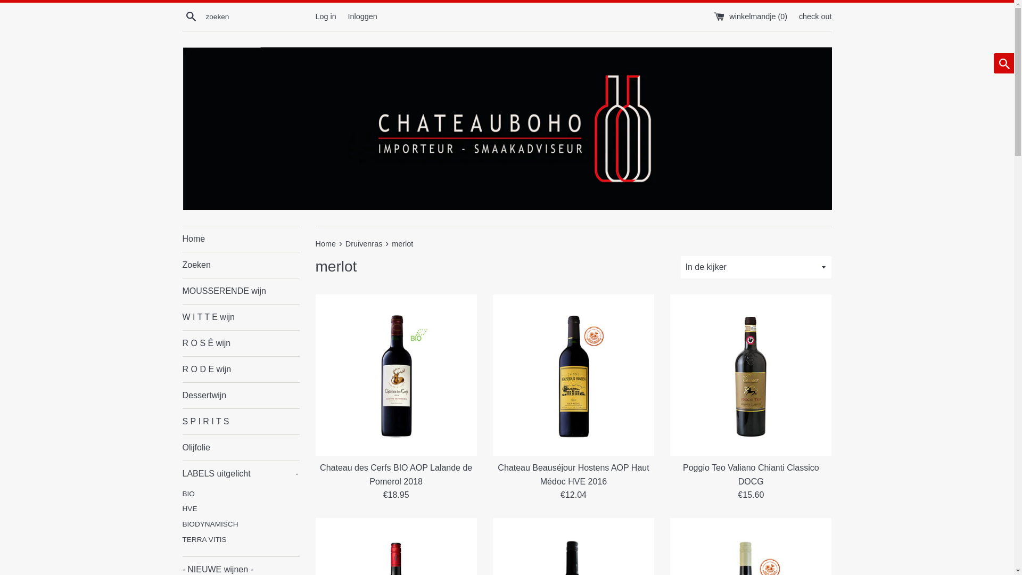 The height and width of the screenshot is (575, 1022). Describe the element at coordinates (241, 422) in the screenshot. I see `S P I R I T S` at that location.